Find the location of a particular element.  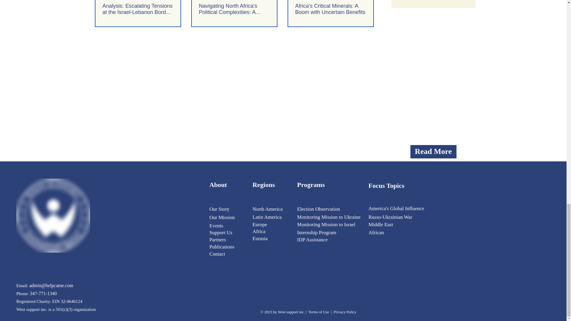

Support Us is located at coordinates (221, 232).